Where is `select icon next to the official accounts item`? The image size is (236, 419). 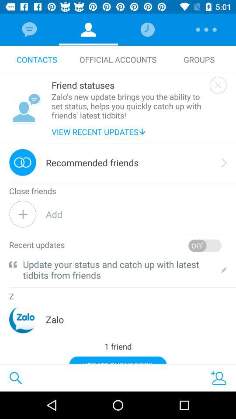
select icon next to the official accounts item is located at coordinates (199, 59).